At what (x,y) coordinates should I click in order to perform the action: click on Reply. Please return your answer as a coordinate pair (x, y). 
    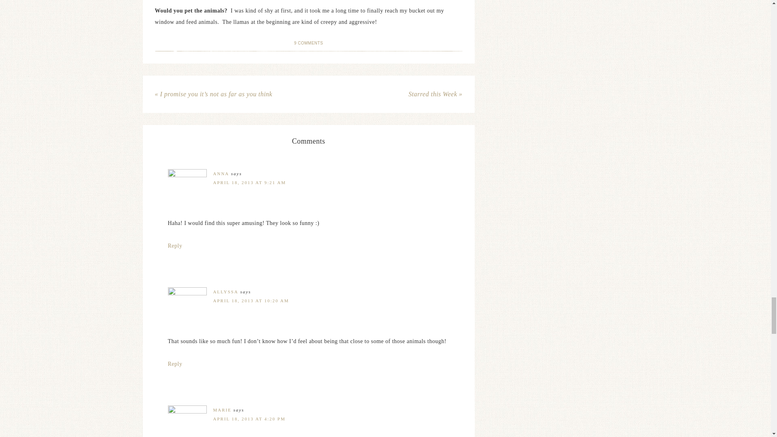
    Looking at the image, I should click on (175, 364).